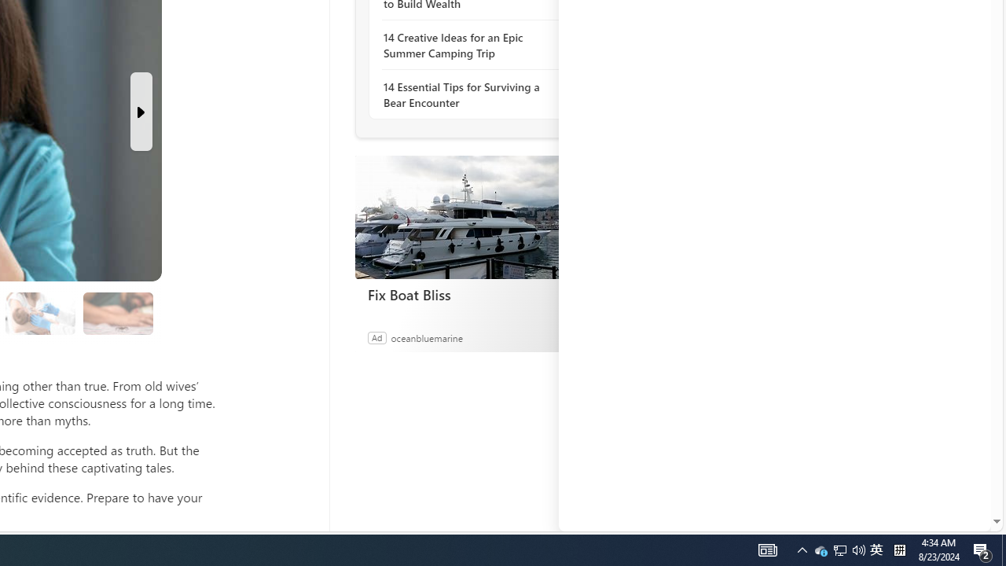 This screenshot has height=566, width=1006. Describe the element at coordinates (118, 310) in the screenshot. I see `Class: progress` at that location.